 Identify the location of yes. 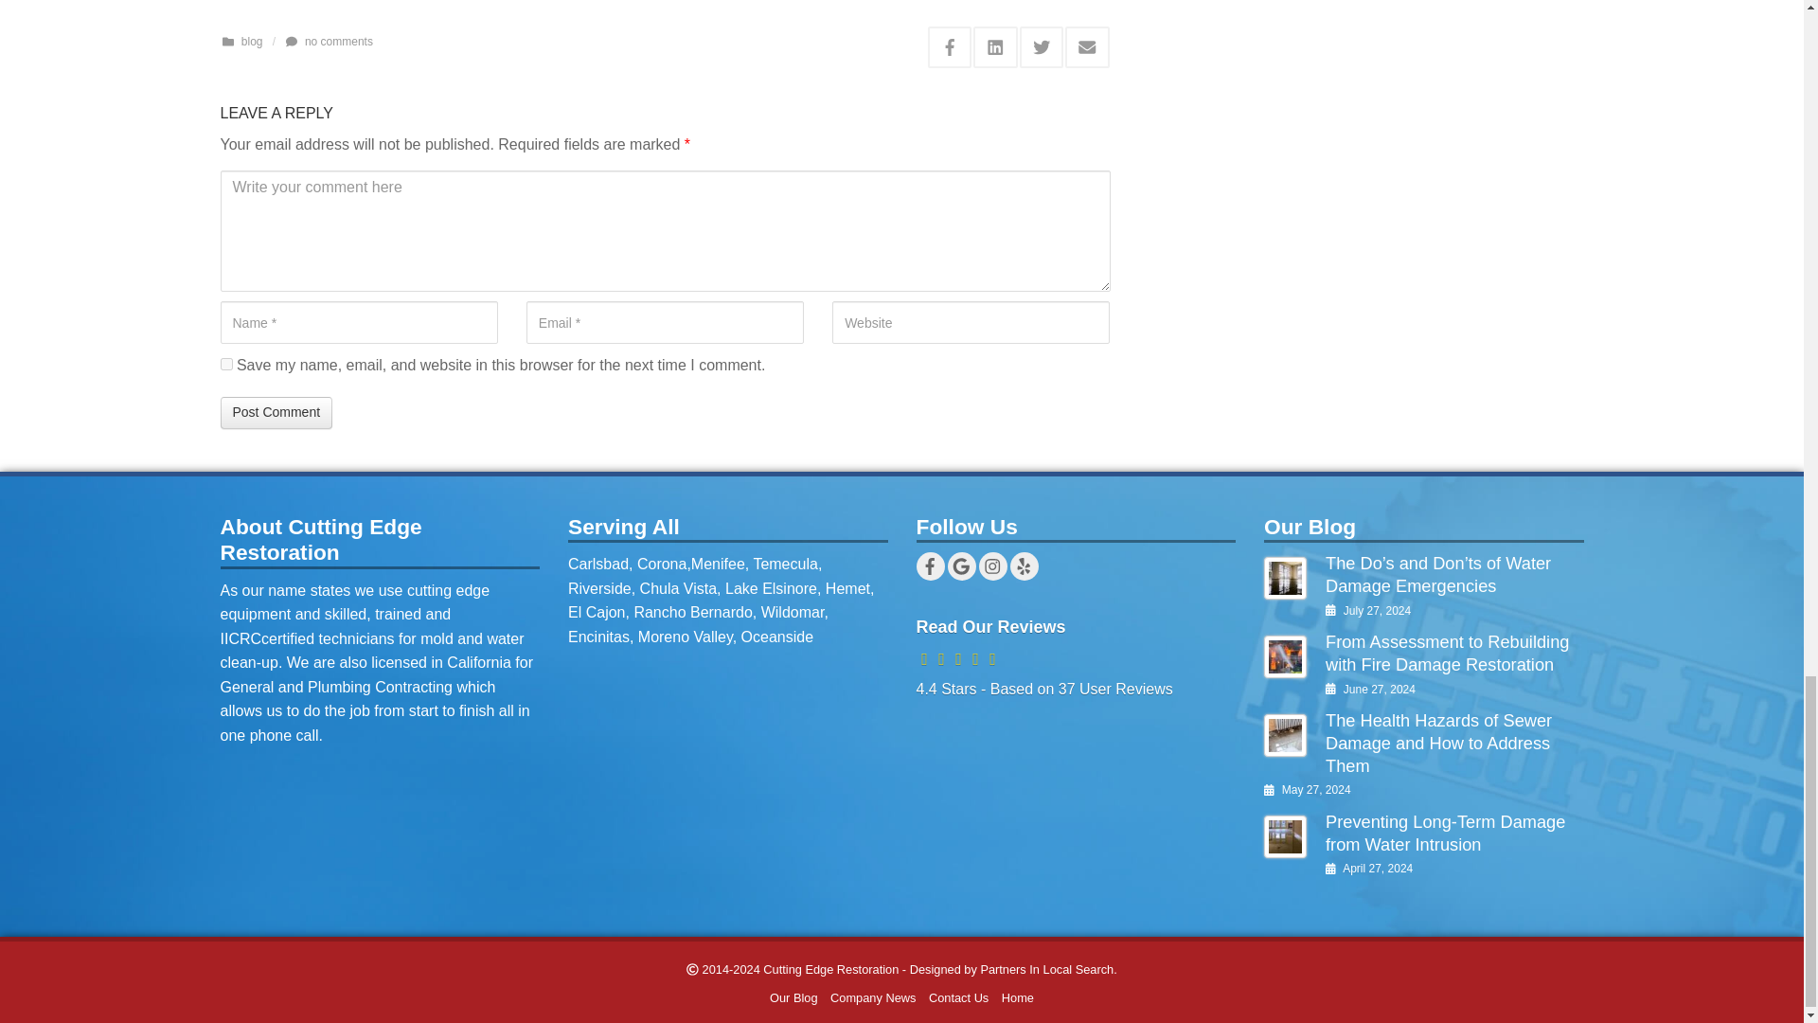
(225, 364).